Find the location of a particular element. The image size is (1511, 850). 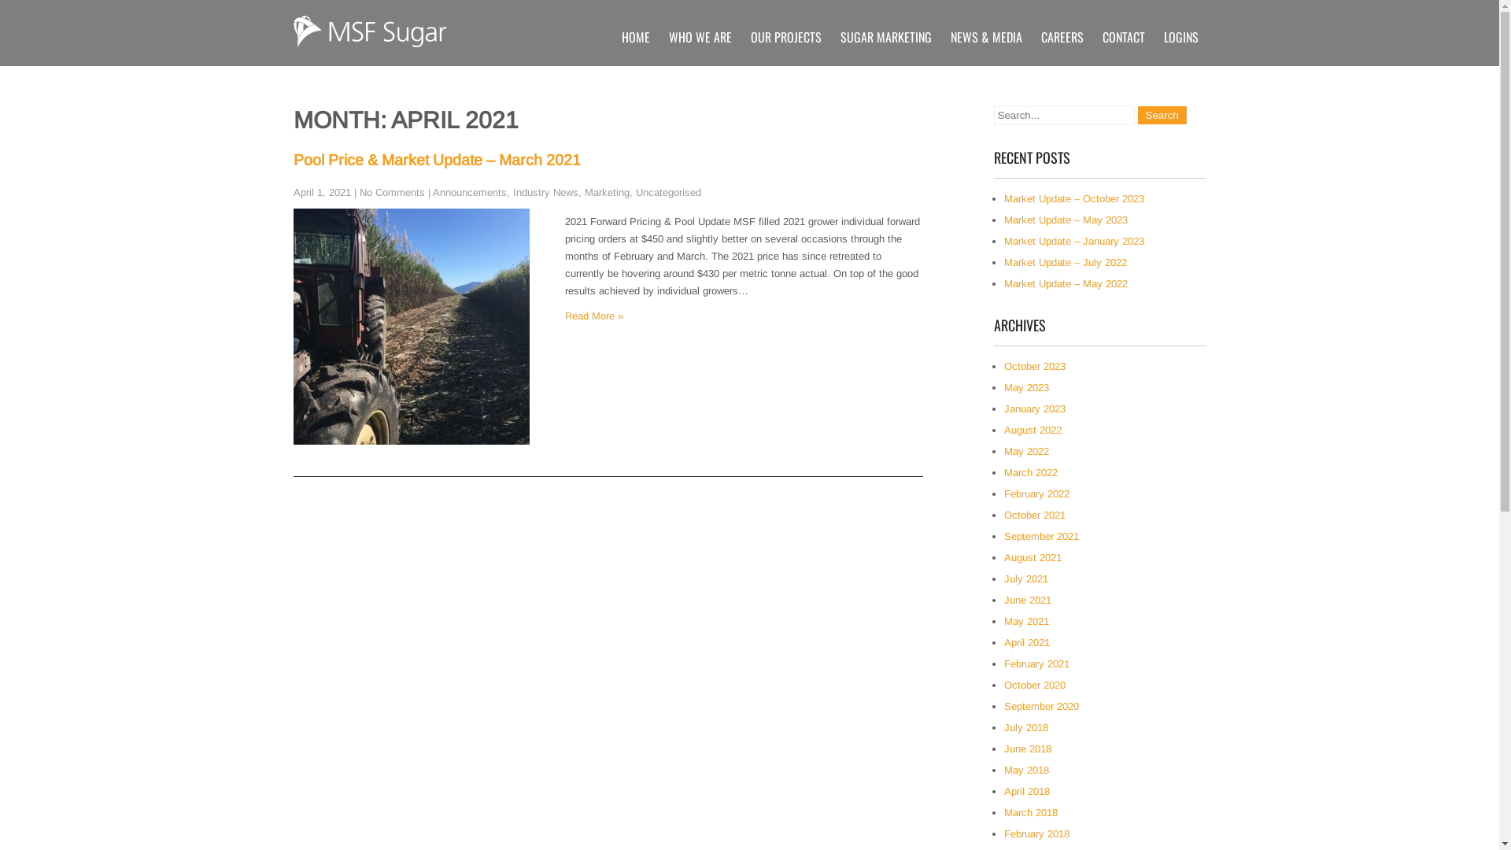

LOGINS is located at coordinates (1180, 37).